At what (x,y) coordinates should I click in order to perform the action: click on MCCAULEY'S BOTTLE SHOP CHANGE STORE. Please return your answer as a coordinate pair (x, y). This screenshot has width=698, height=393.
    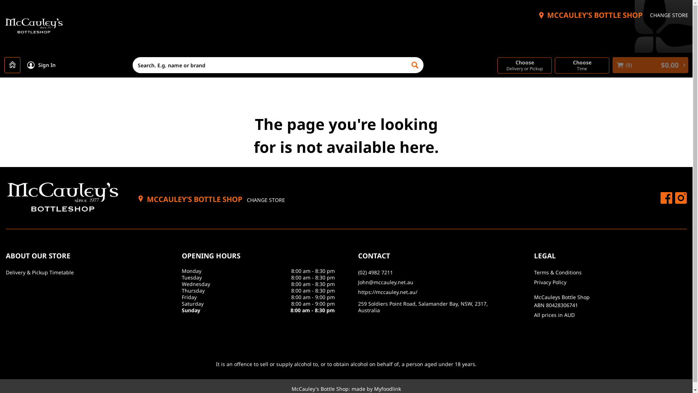
    Looking at the image, I should click on (211, 199).